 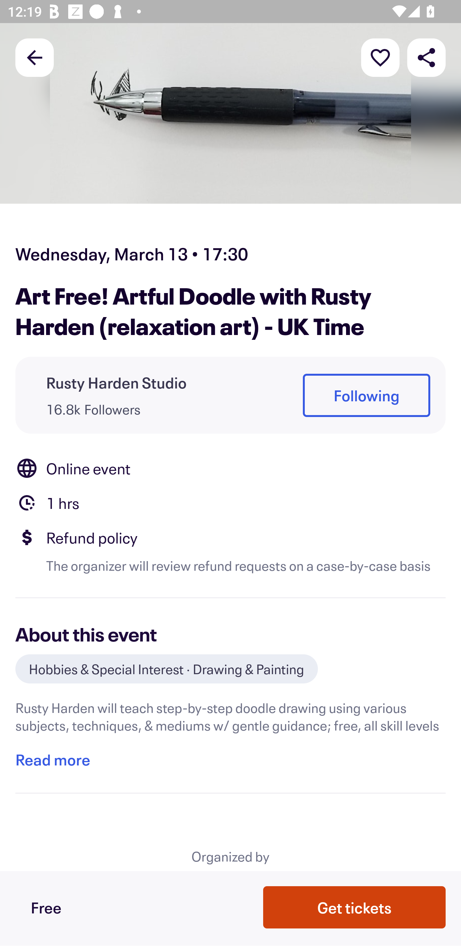 I want to click on Rusty Harden Studio, so click(x=117, y=382).